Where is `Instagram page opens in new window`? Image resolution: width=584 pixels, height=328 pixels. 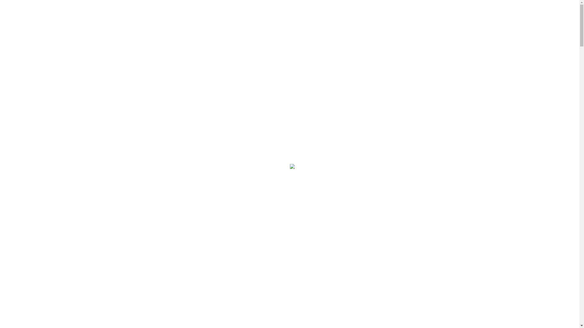
Instagram page opens in new window is located at coordinates (193, 11).